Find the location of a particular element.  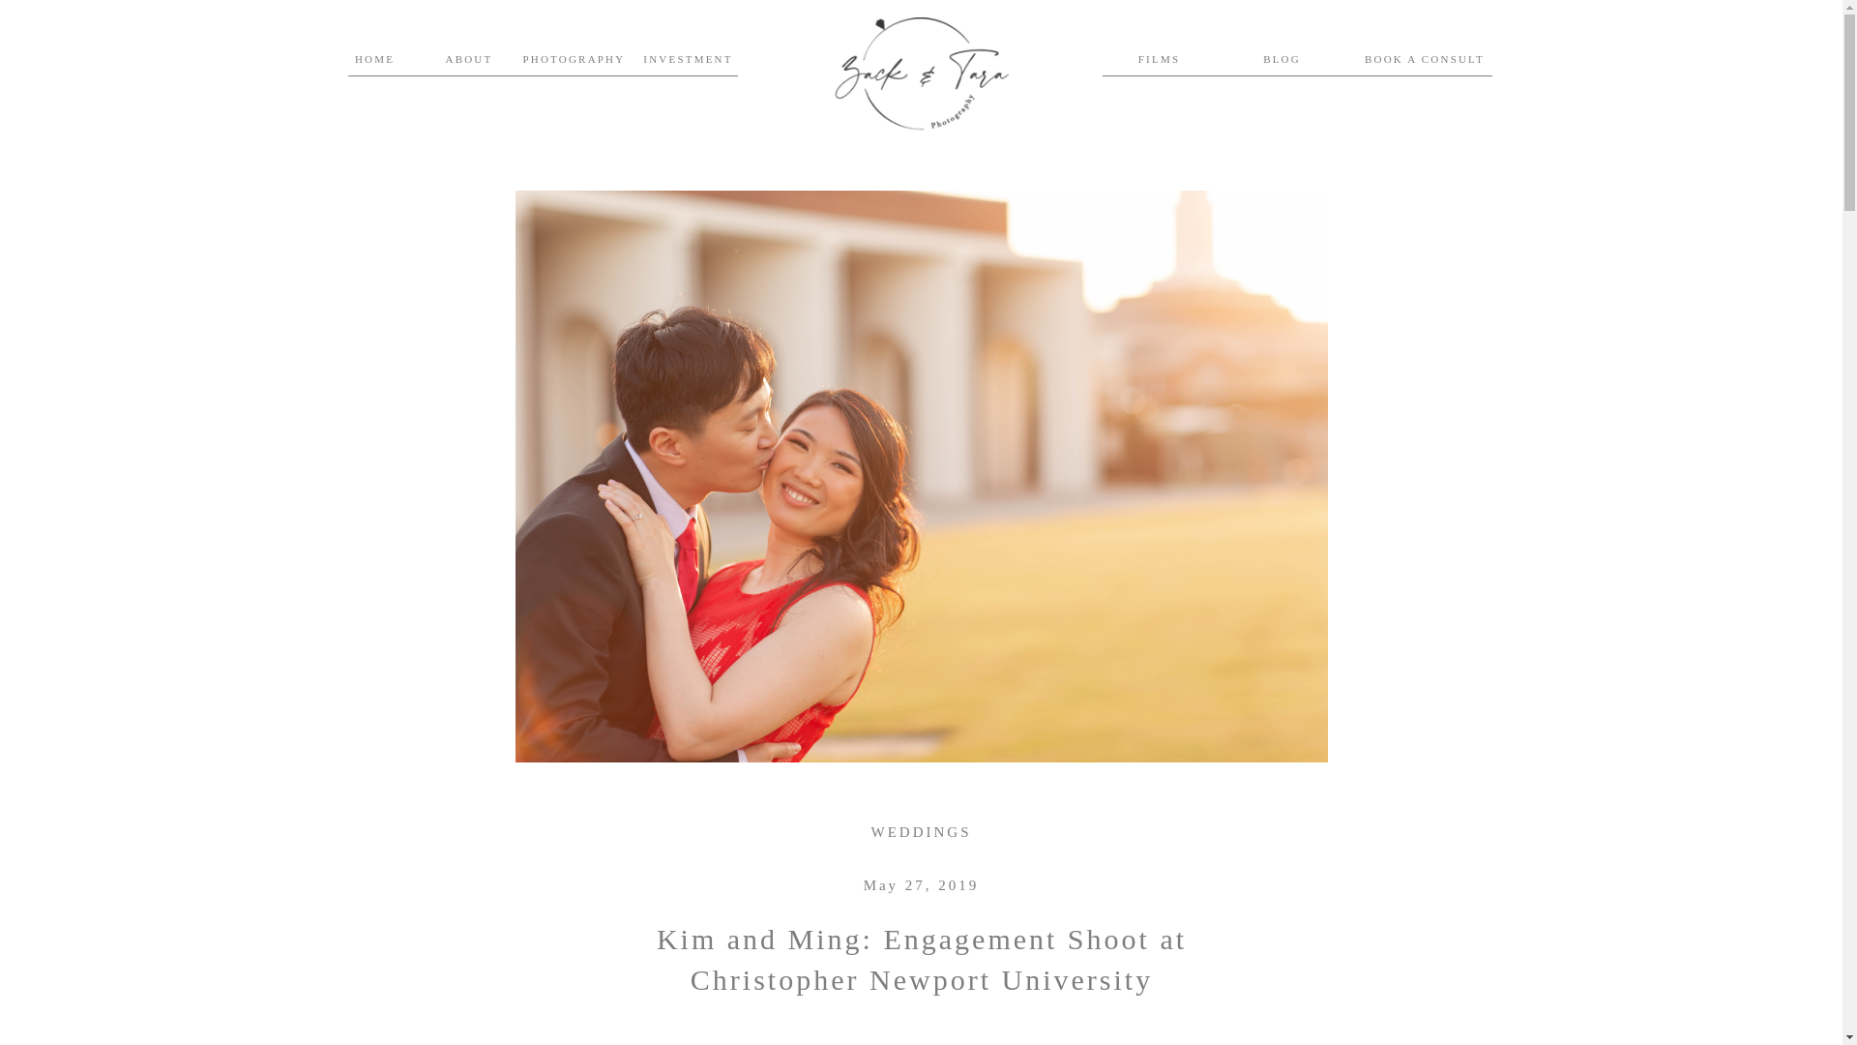

FILMS is located at coordinates (1159, 60).